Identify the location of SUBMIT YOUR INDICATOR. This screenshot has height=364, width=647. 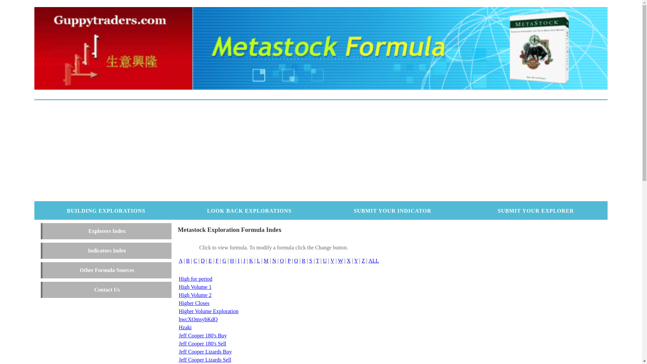
(393, 211).